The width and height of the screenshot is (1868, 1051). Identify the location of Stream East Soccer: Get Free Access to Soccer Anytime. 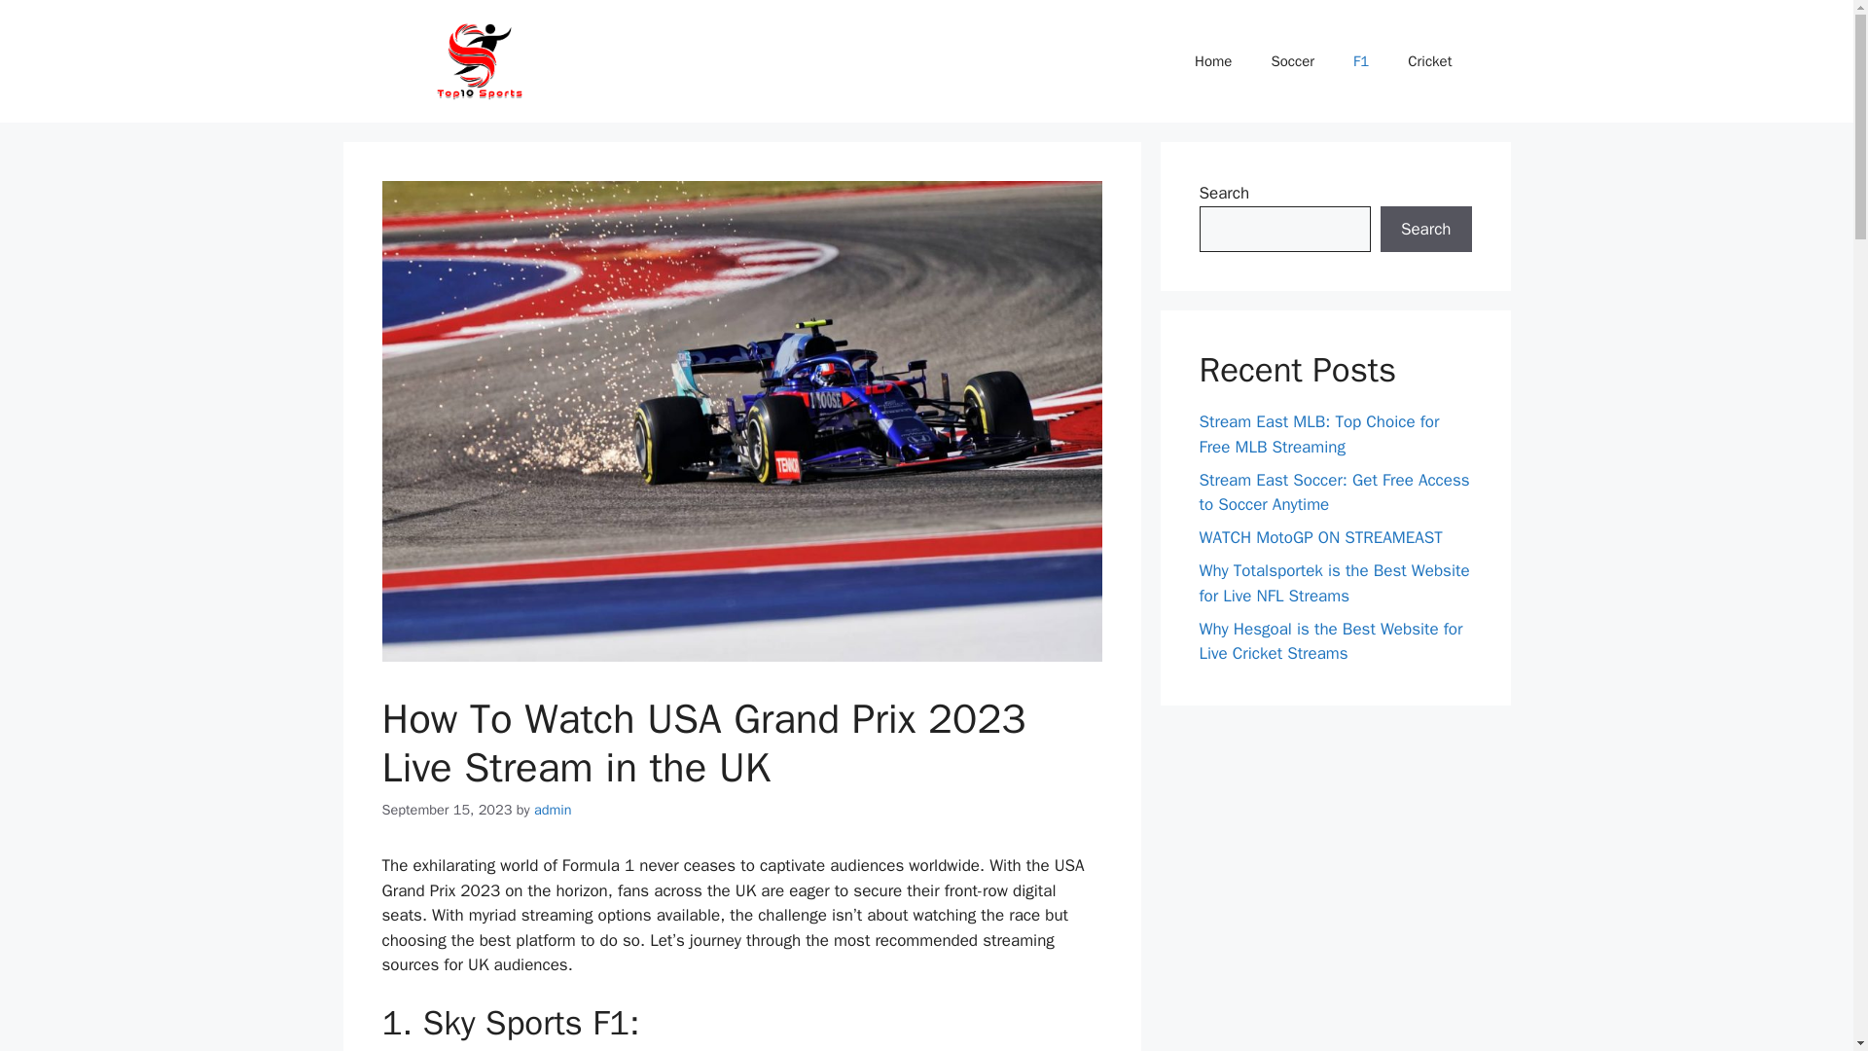
(1333, 492).